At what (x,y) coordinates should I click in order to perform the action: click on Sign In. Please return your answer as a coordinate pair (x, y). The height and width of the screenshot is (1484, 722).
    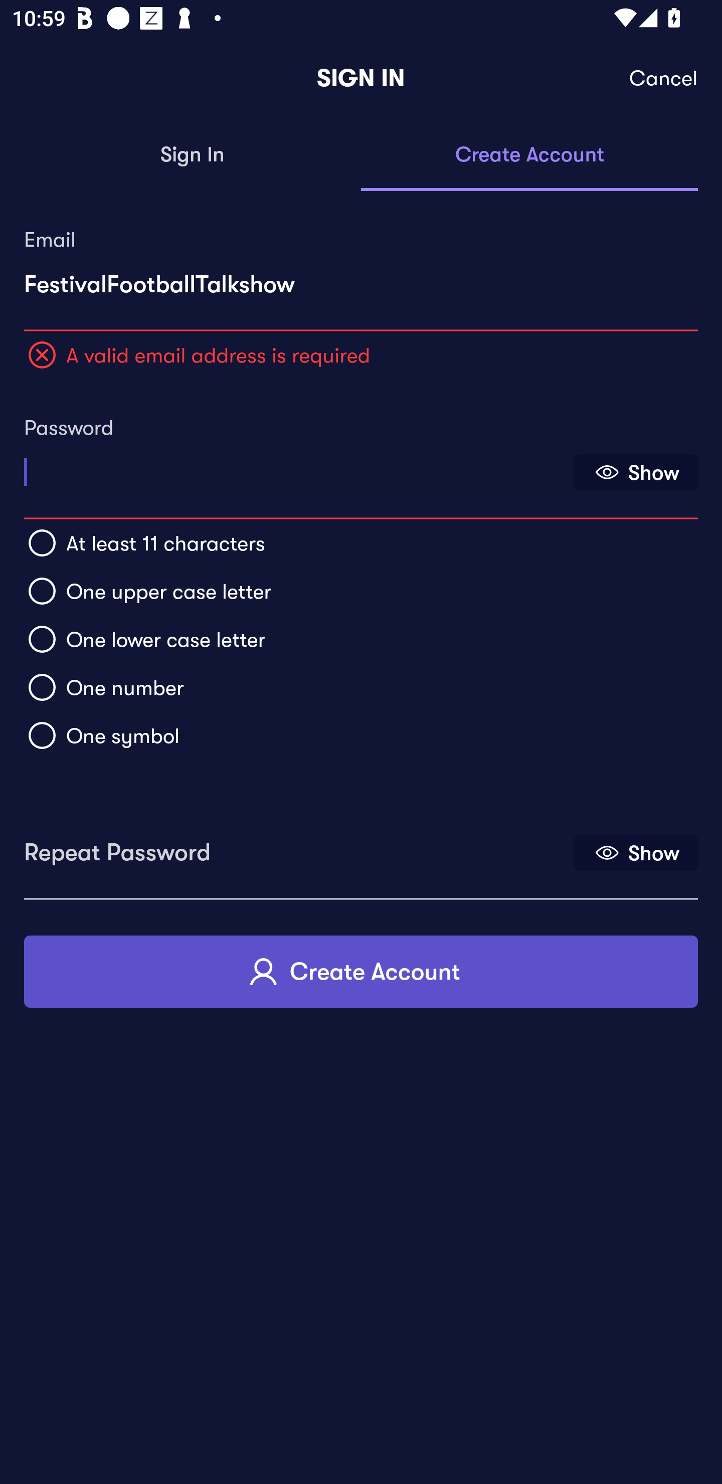
    Looking at the image, I should click on (193, 155).